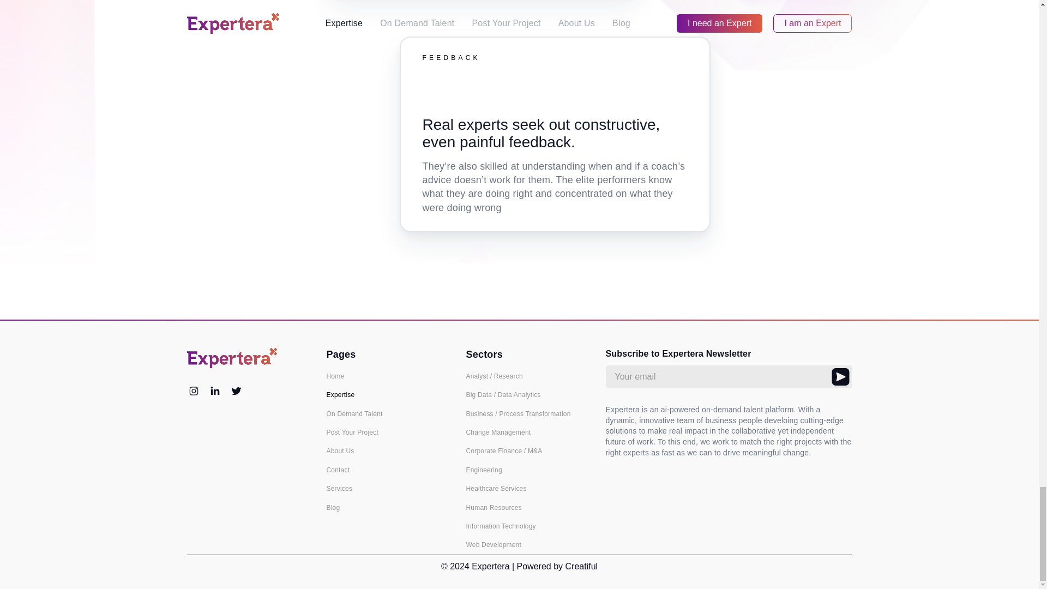 The width and height of the screenshot is (1047, 589). Describe the element at coordinates (387, 395) in the screenshot. I see `Expertise` at that location.